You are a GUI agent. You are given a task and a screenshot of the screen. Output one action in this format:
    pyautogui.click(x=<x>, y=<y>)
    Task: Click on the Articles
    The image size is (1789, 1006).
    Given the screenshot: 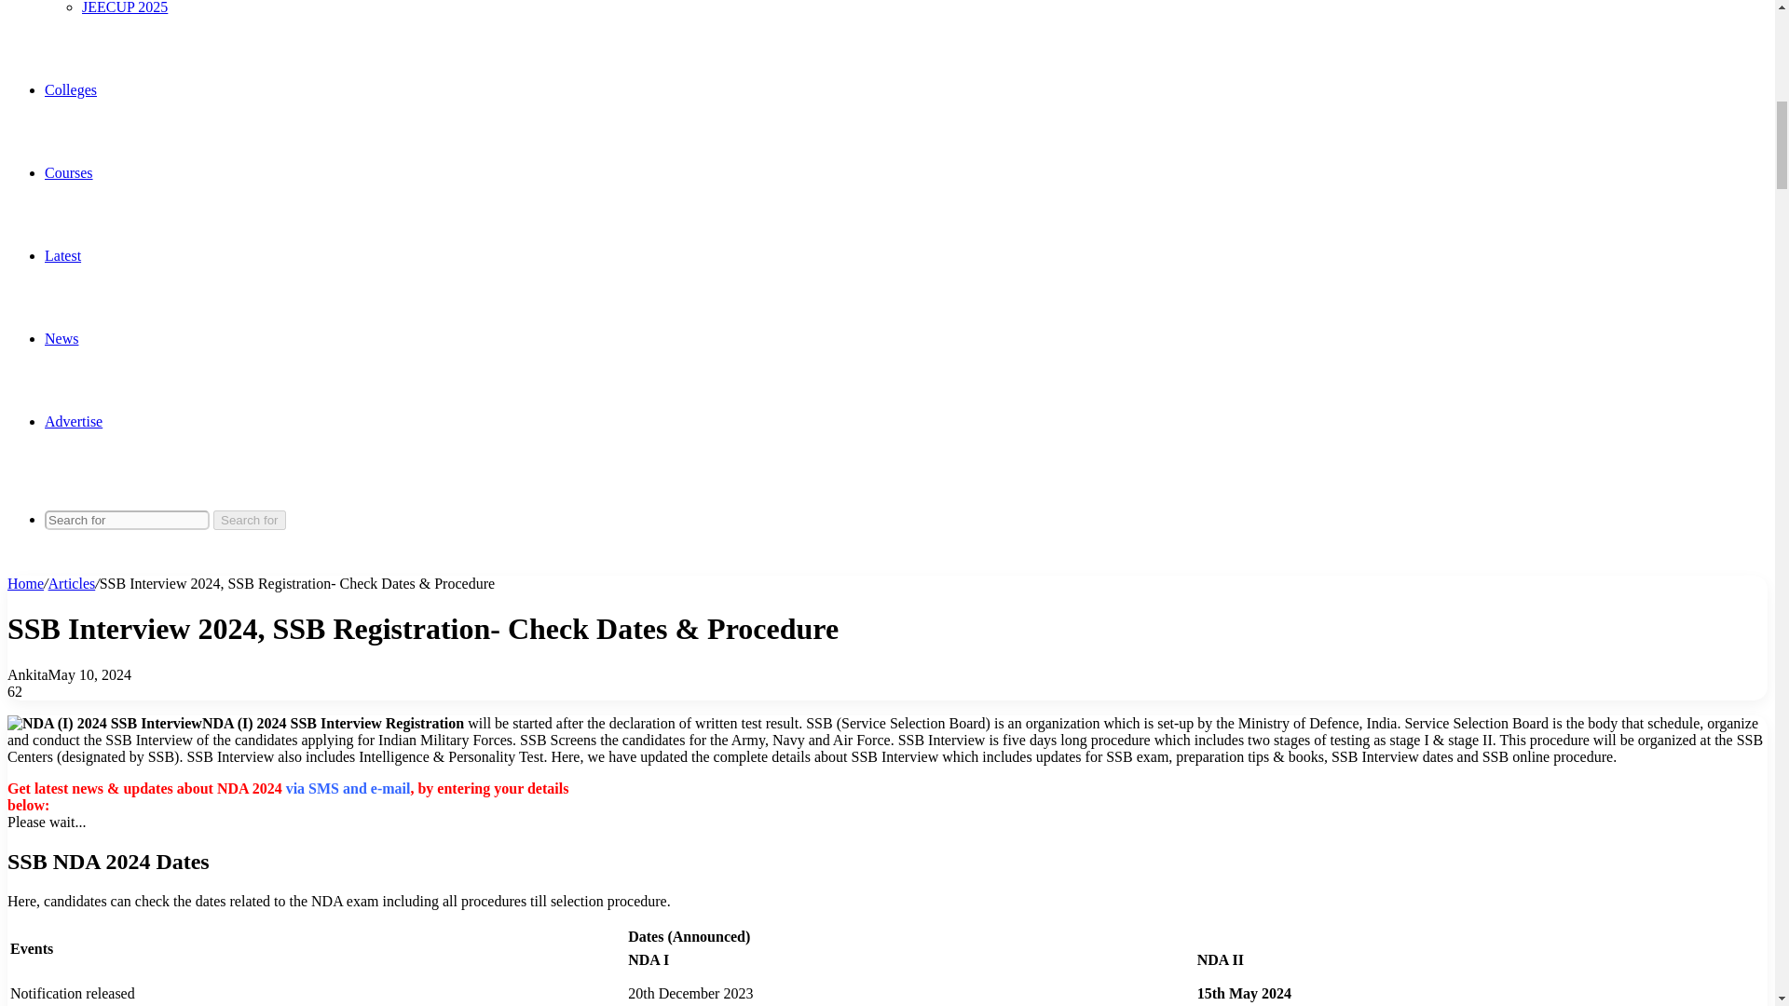 What is the action you would take?
    pyautogui.click(x=72, y=583)
    